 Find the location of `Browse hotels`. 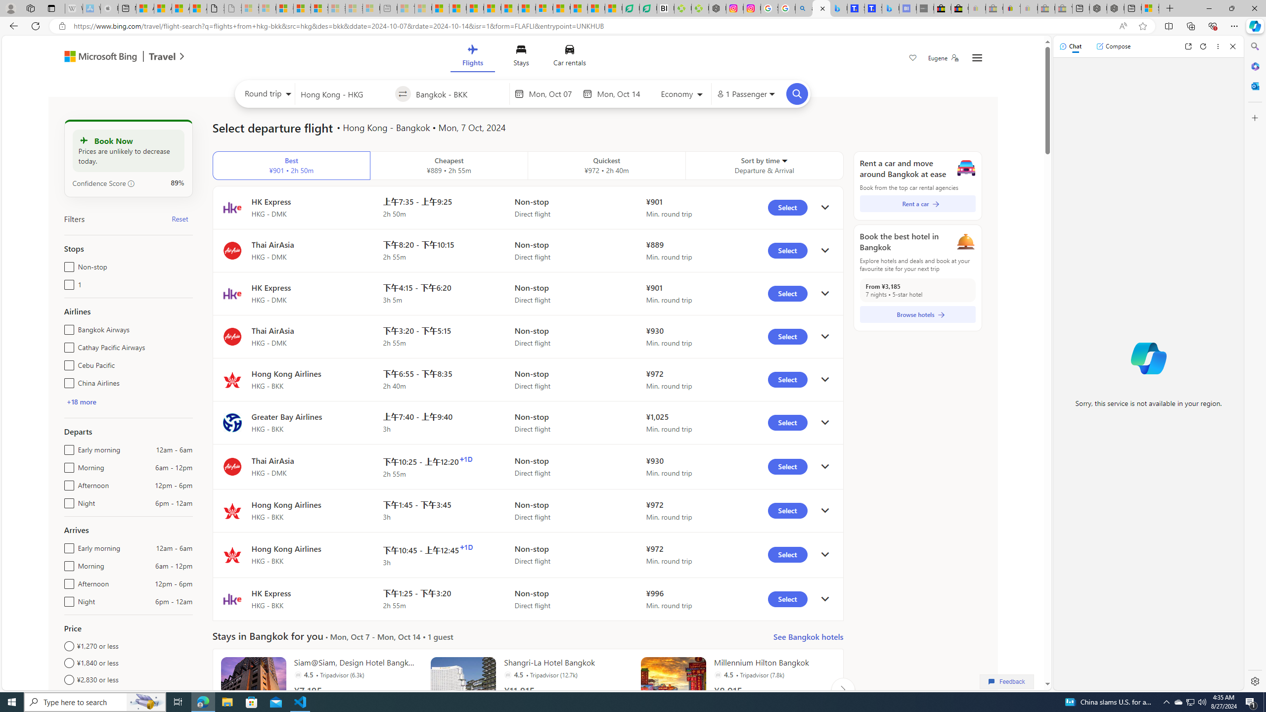

Browse hotels is located at coordinates (918, 314).